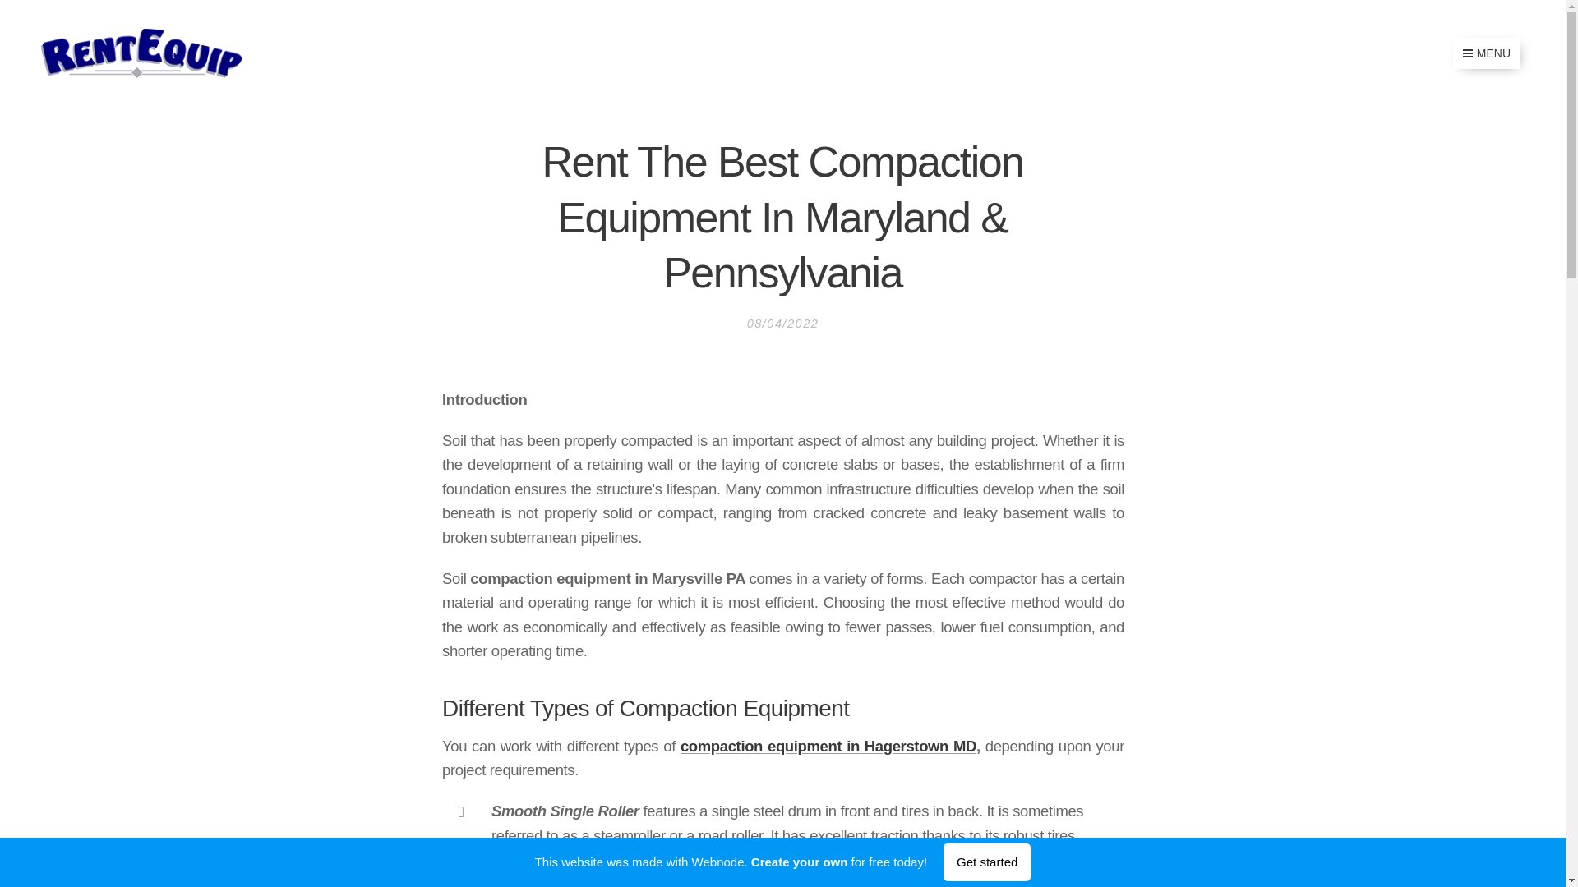 The width and height of the screenshot is (1578, 887). Describe the element at coordinates (1487, 53) in the screenshot. I see `MENU` at that location.